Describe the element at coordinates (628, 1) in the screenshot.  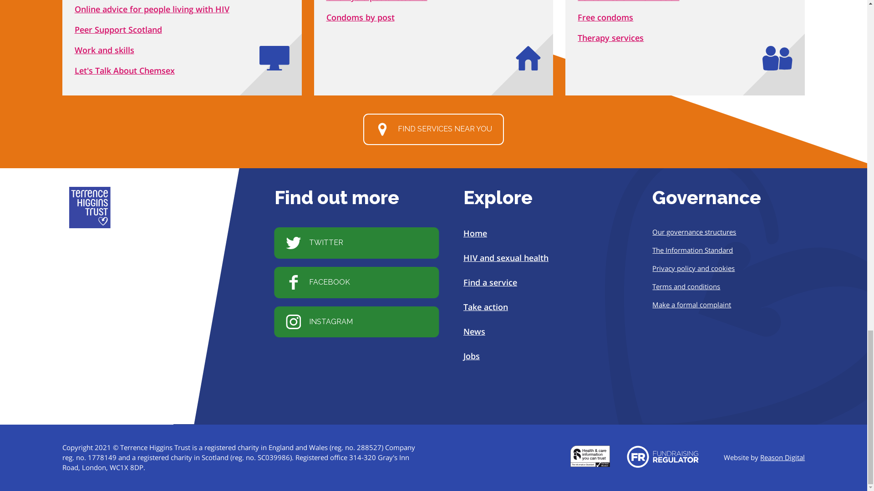
I see `Sexual health information` at that location.